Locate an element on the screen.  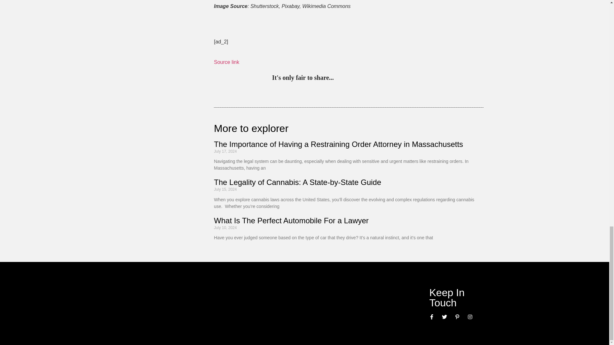
twitter is located at coordinates (353, 78).